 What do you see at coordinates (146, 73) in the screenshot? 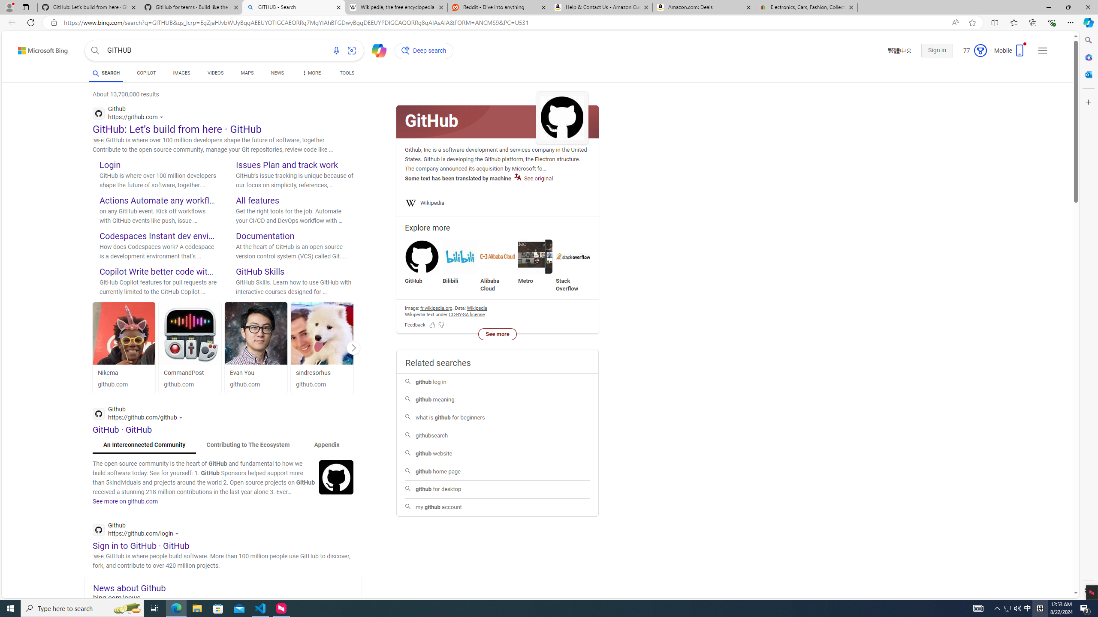
I see `COPILOT` at bounding box center [146, 73].